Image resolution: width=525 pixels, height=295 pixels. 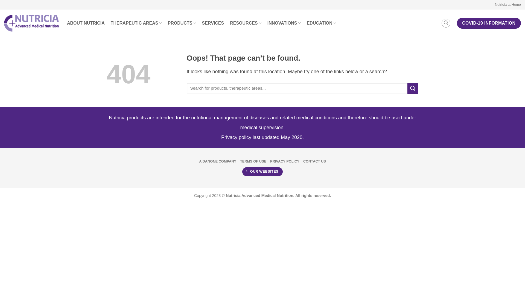 I want to click on SERVICES, so click(x=213, y=23).